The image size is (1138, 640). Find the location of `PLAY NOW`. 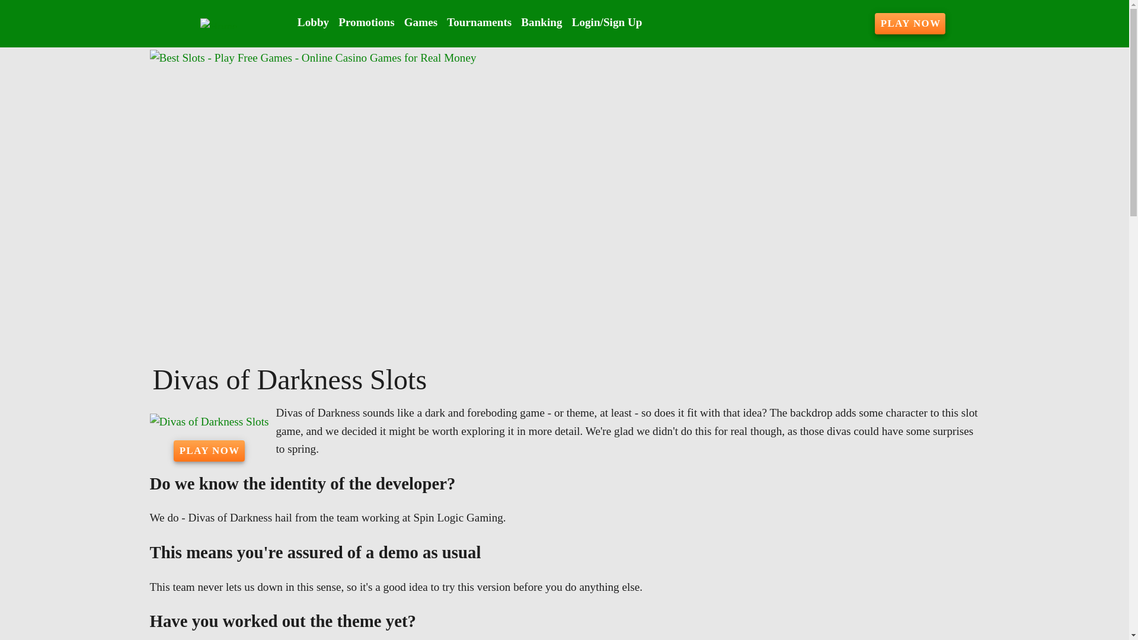

PLAY NOW is located at coordinates (209, 450).